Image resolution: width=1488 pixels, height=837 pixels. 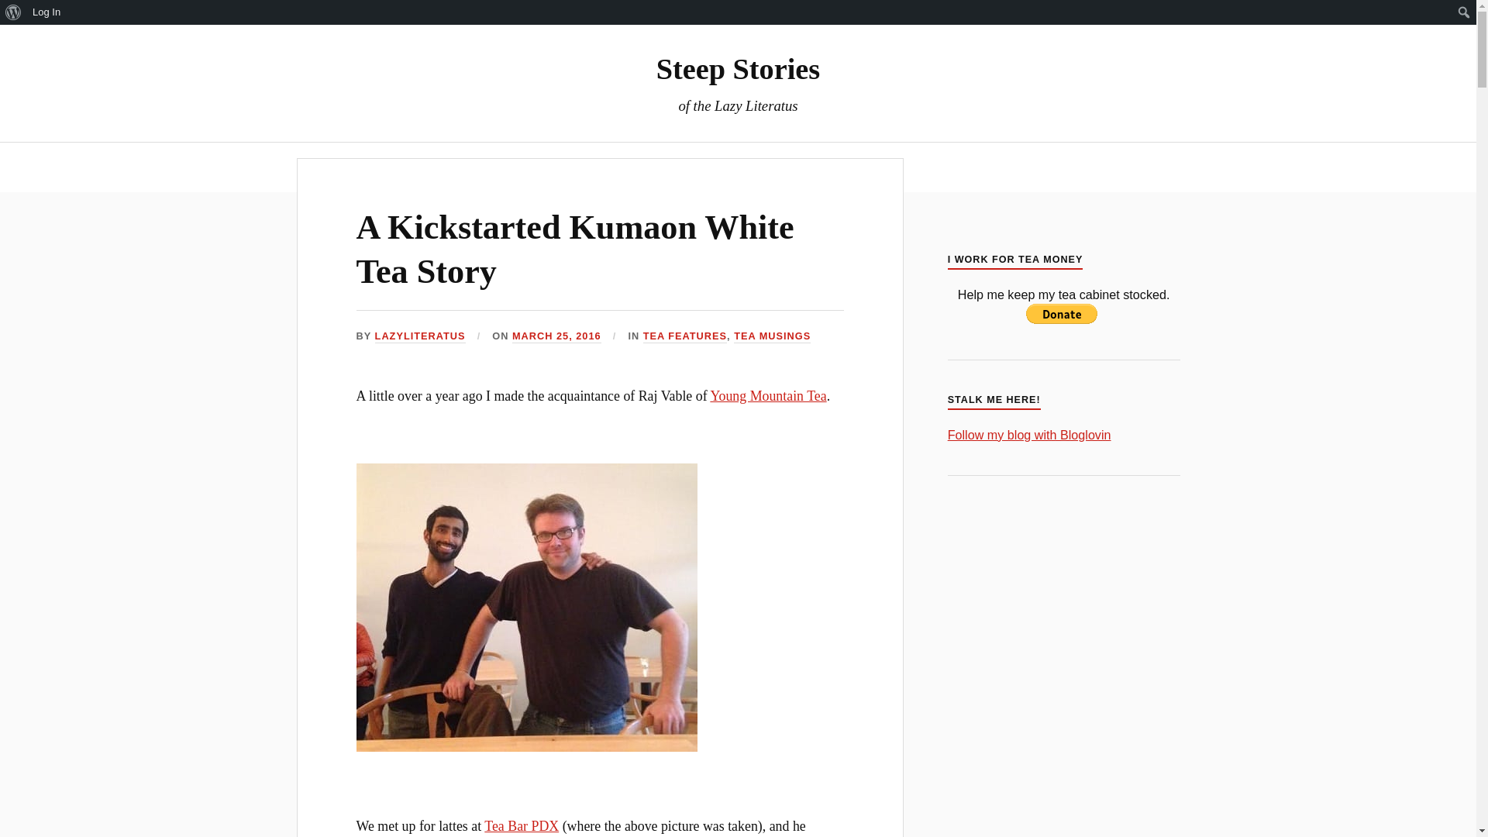 I want to click on Log In, so click(x=46, y=12).